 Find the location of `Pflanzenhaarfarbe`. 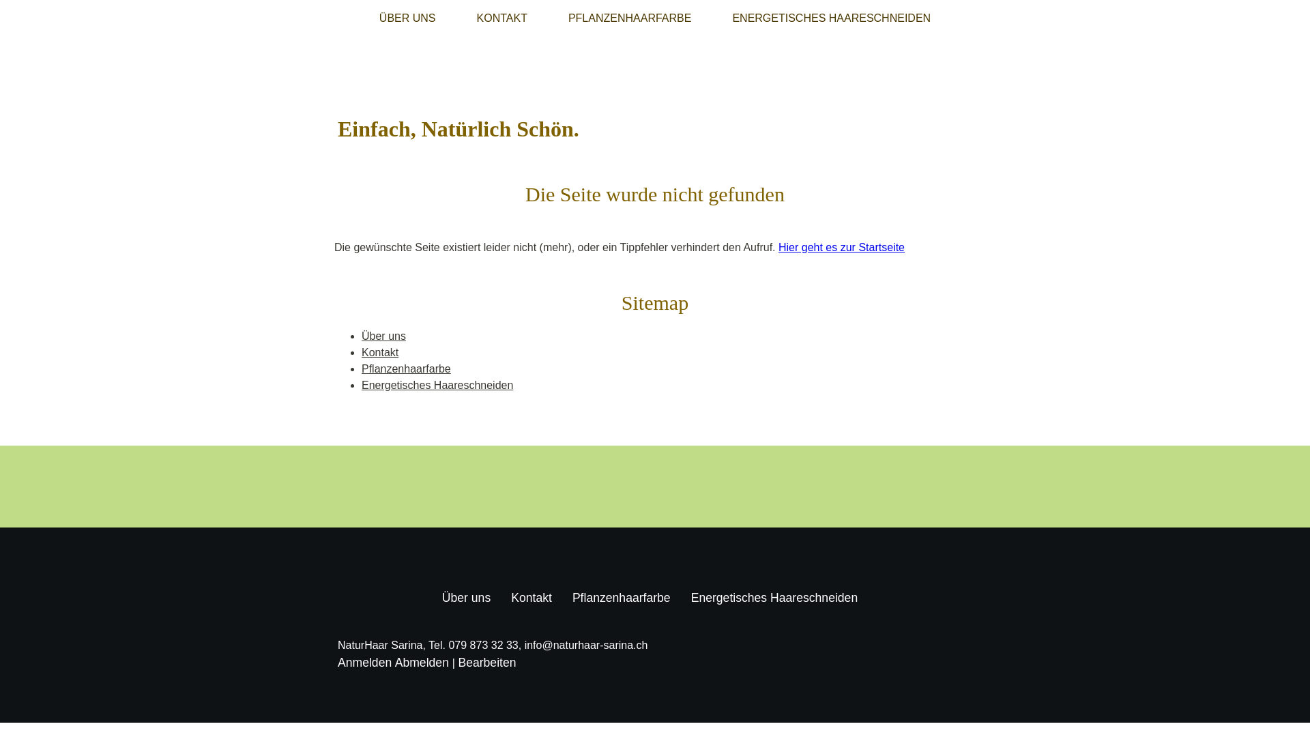

Pflanzenhaarfarbe is located at coordinates (622, 598).